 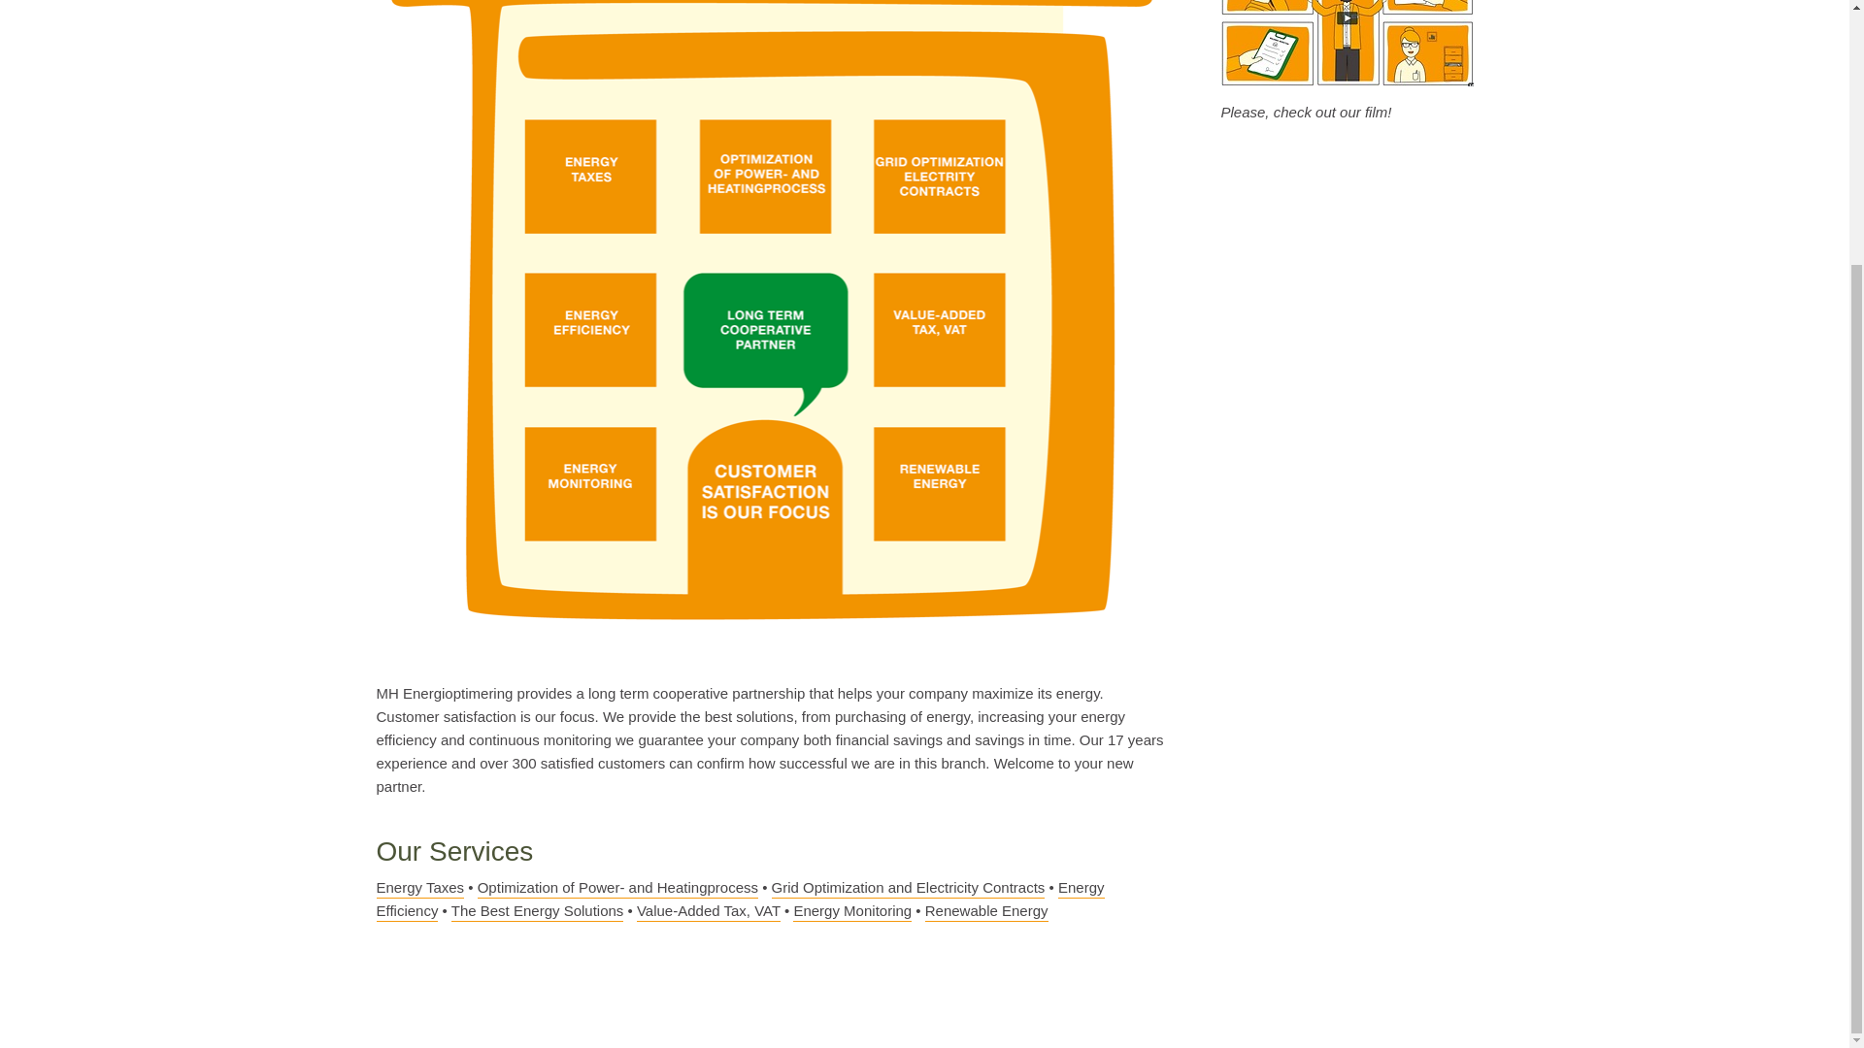 I want to click on The Best Energy Solutions, so click(x=538, y=912).